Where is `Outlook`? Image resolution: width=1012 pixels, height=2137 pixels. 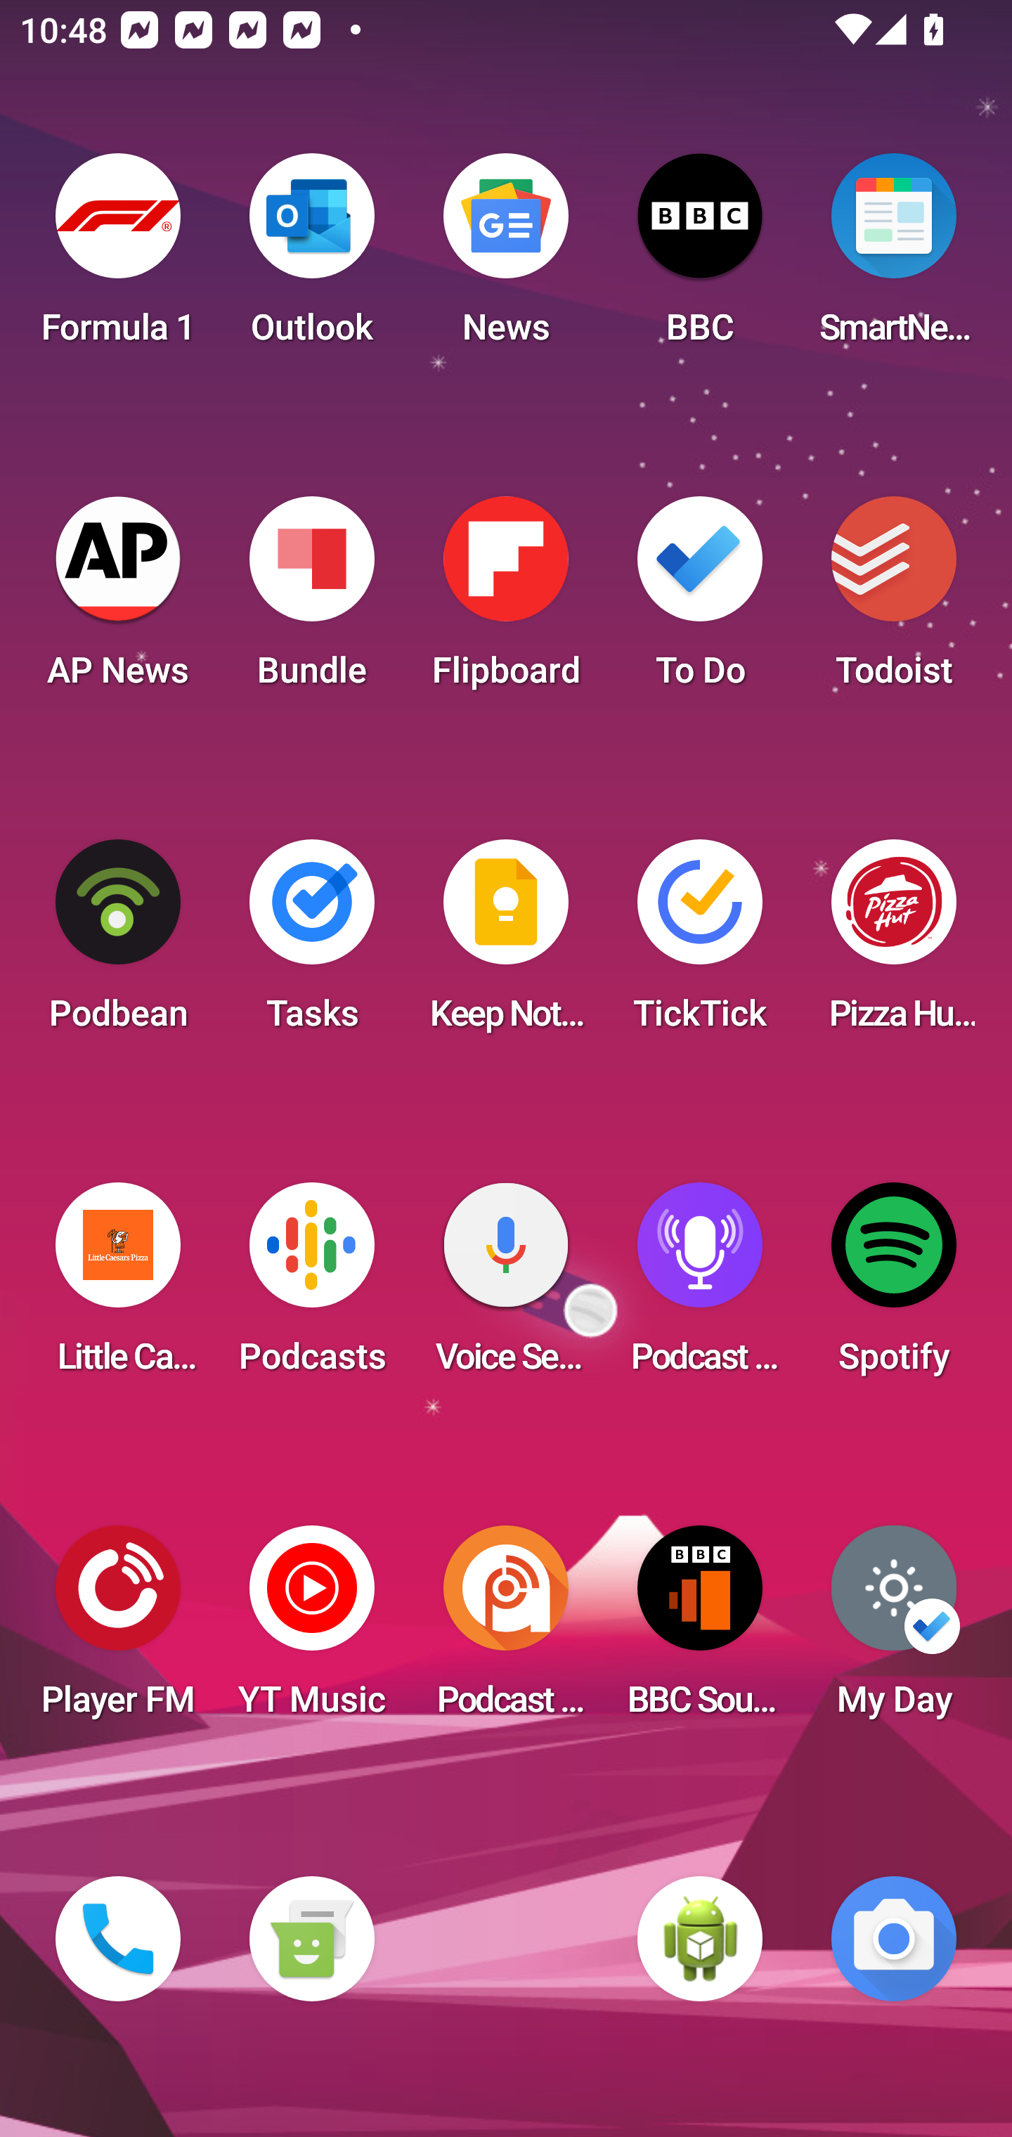 Outlook is located at coordinates (311, 257).